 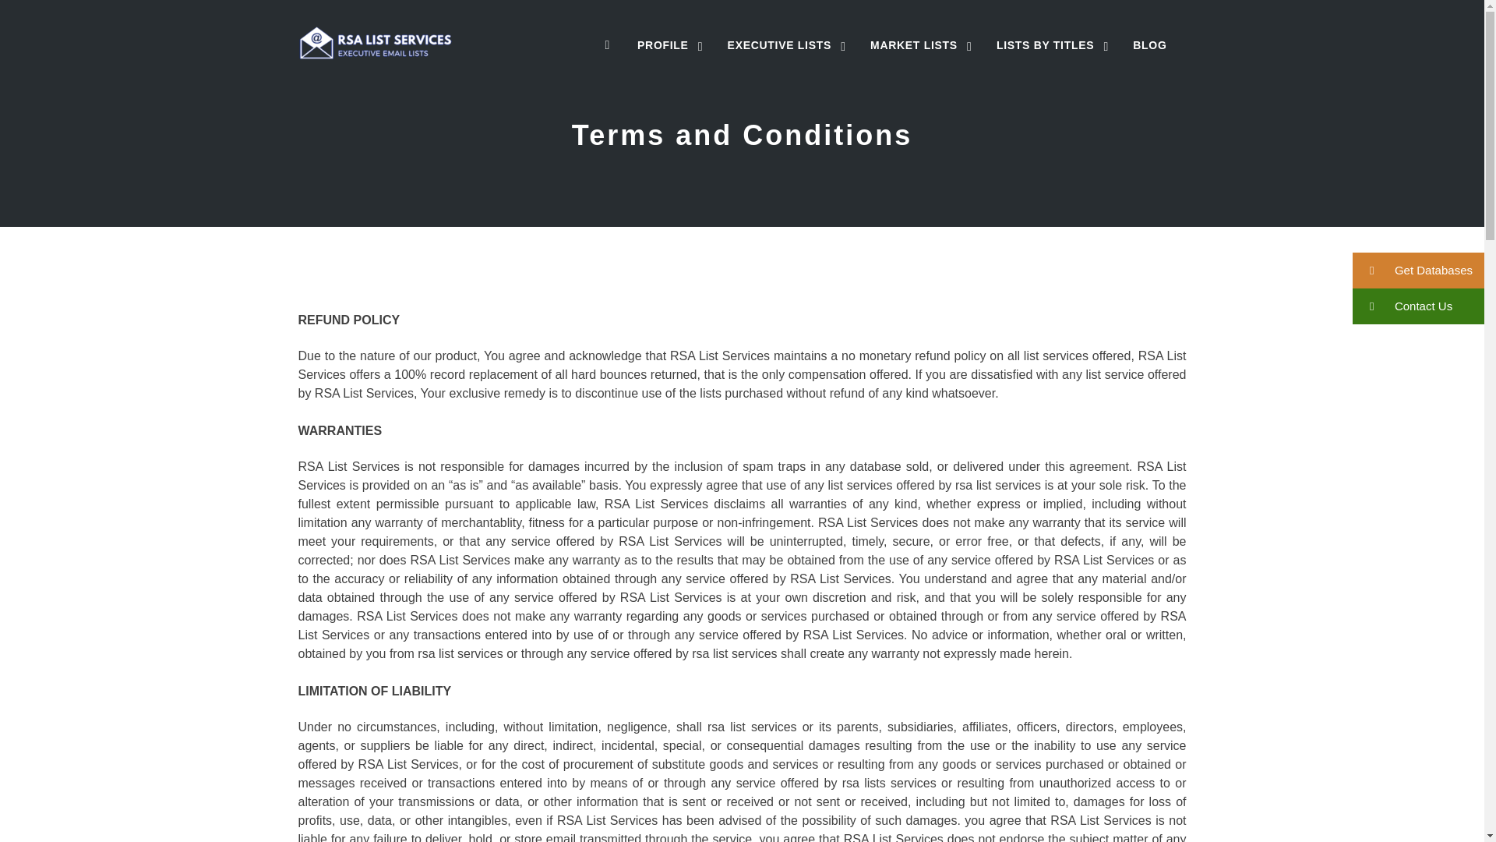 I want to click on PROFILE, so click(x=663, y=45).